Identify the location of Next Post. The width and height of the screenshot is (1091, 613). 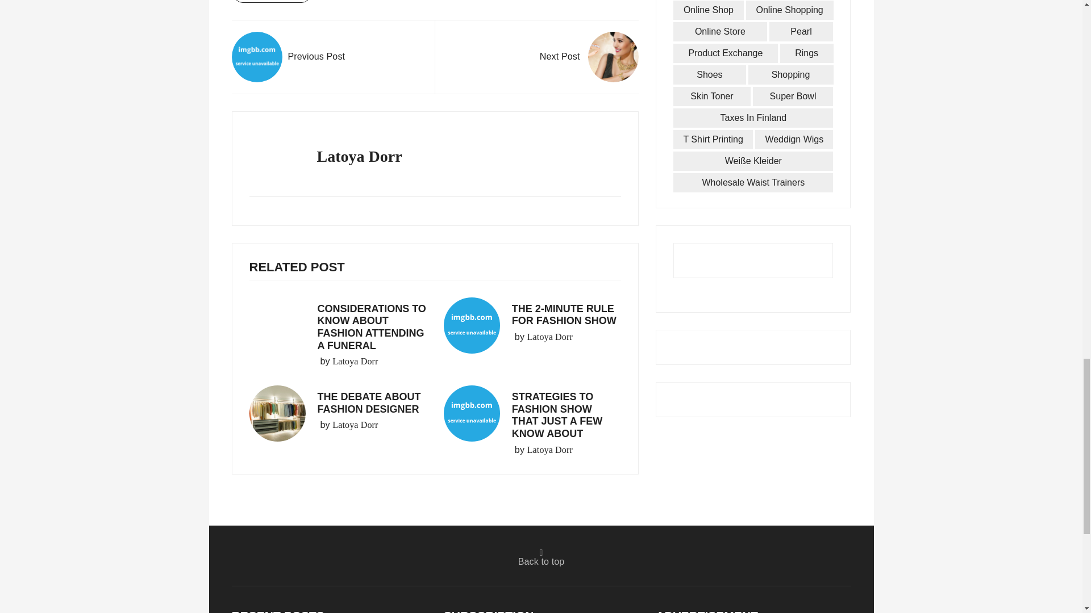
(589, 57).